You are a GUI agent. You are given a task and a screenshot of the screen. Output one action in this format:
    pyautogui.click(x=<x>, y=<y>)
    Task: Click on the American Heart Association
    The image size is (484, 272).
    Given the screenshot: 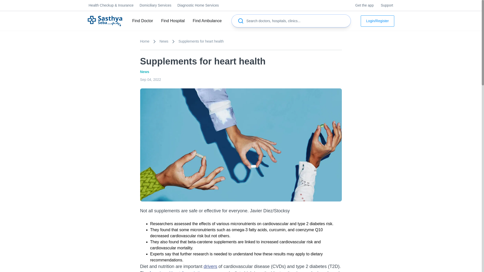 What is the action you would take?
    pyautogui.click(x=177, y=271)
    